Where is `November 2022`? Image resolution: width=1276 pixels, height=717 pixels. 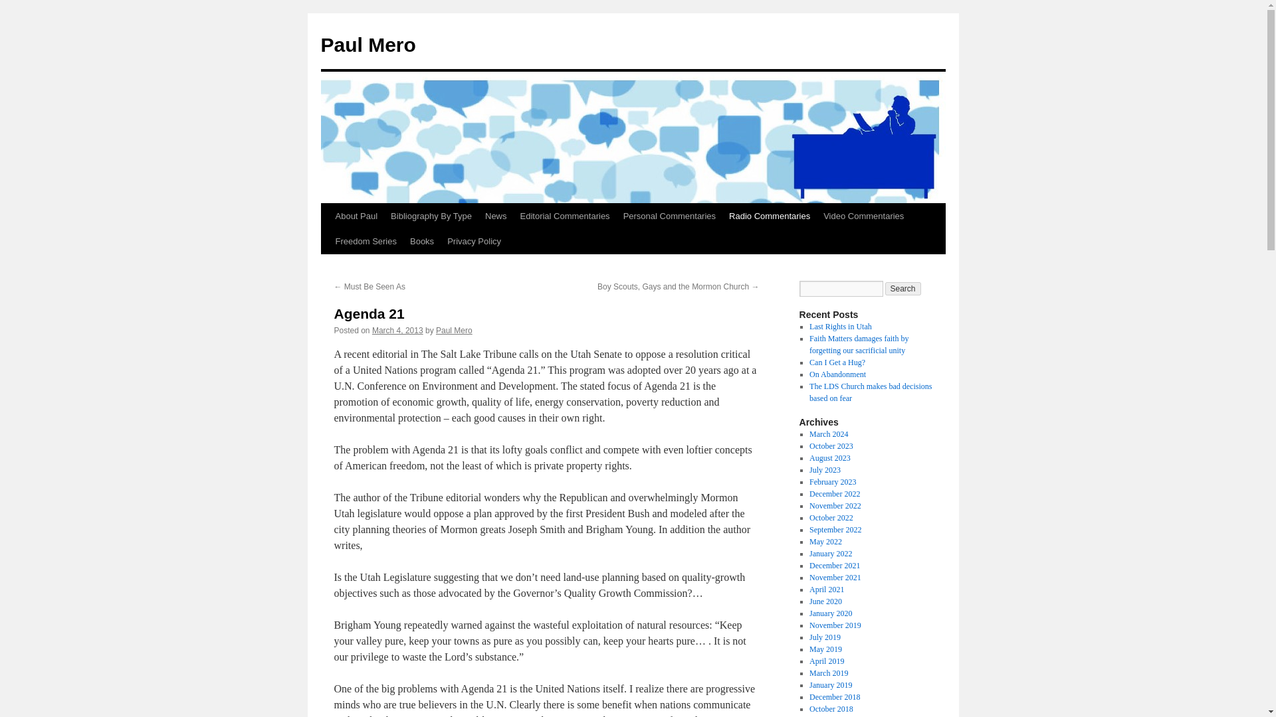
November 2022 is located at coordinates (835, 505).